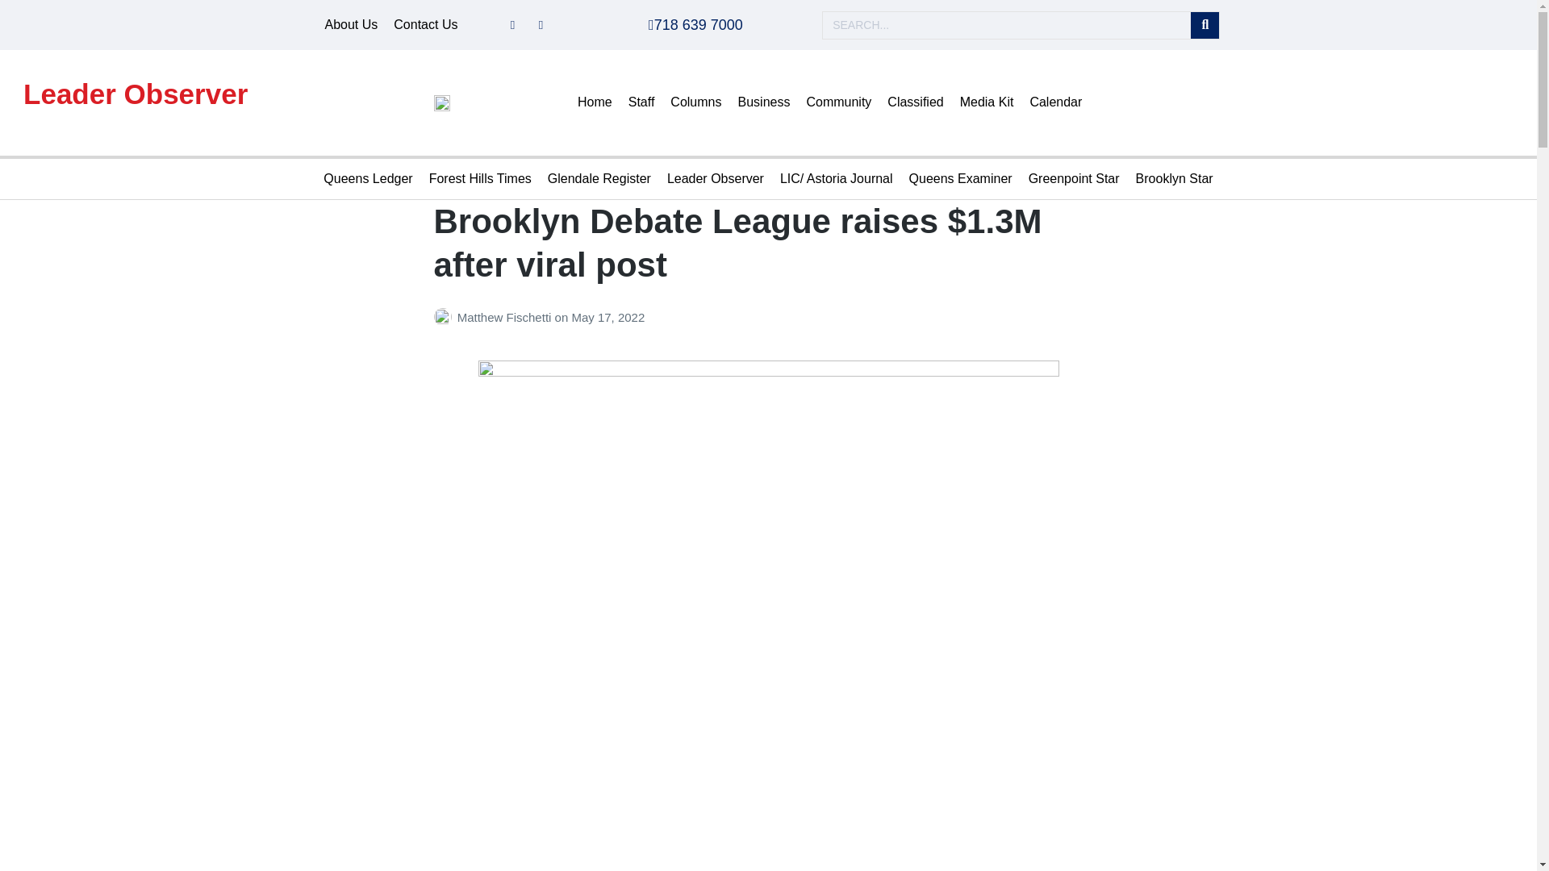 Image resolution: width=1549 pixels, height=871 pixels. I want to click on Staff, so click(641, 102).